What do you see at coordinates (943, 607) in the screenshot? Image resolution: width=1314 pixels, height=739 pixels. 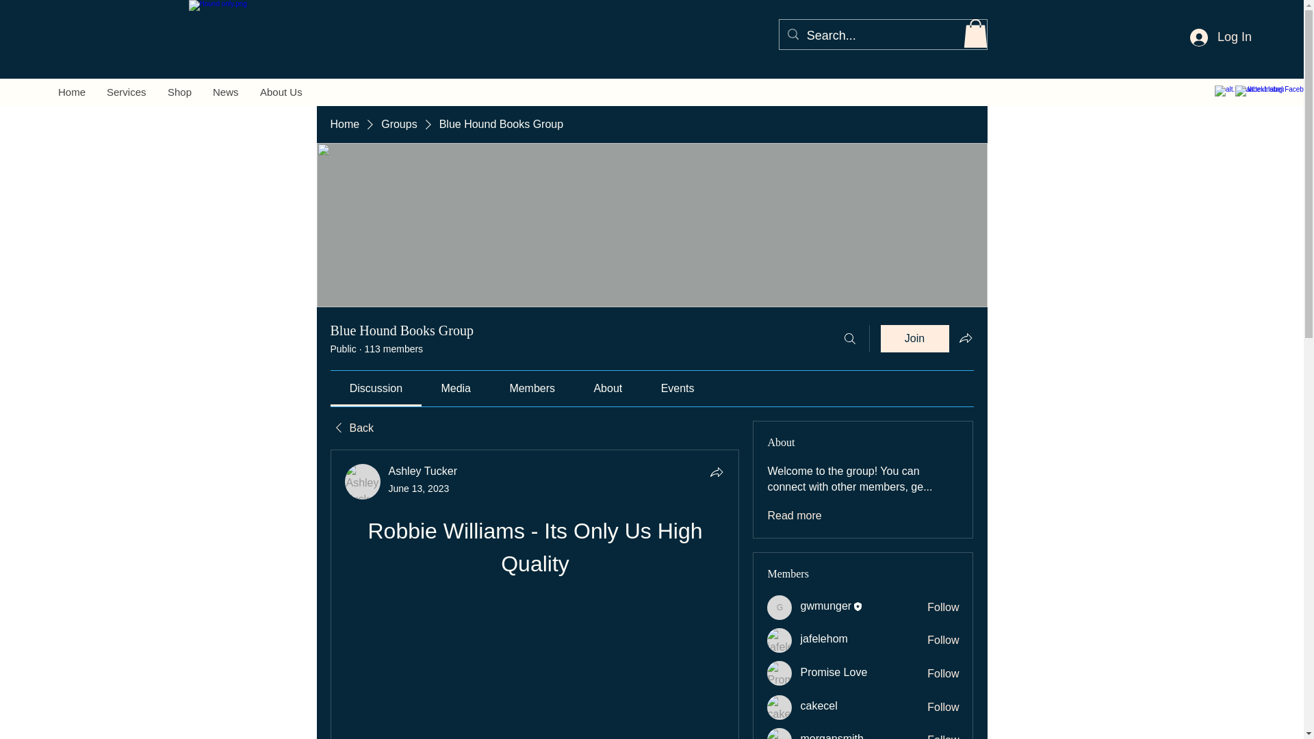 I see `Follow` at bounding box center [943, 607].